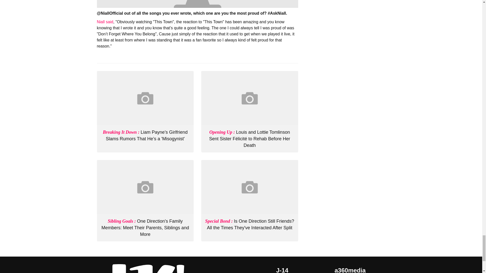  I want to click on Niall said, so click(105, 22).